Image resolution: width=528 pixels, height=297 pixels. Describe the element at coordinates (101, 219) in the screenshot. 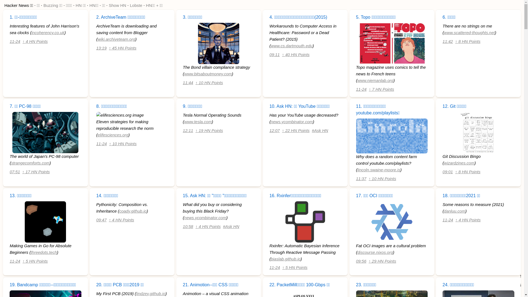

I see `09:47` at that location.